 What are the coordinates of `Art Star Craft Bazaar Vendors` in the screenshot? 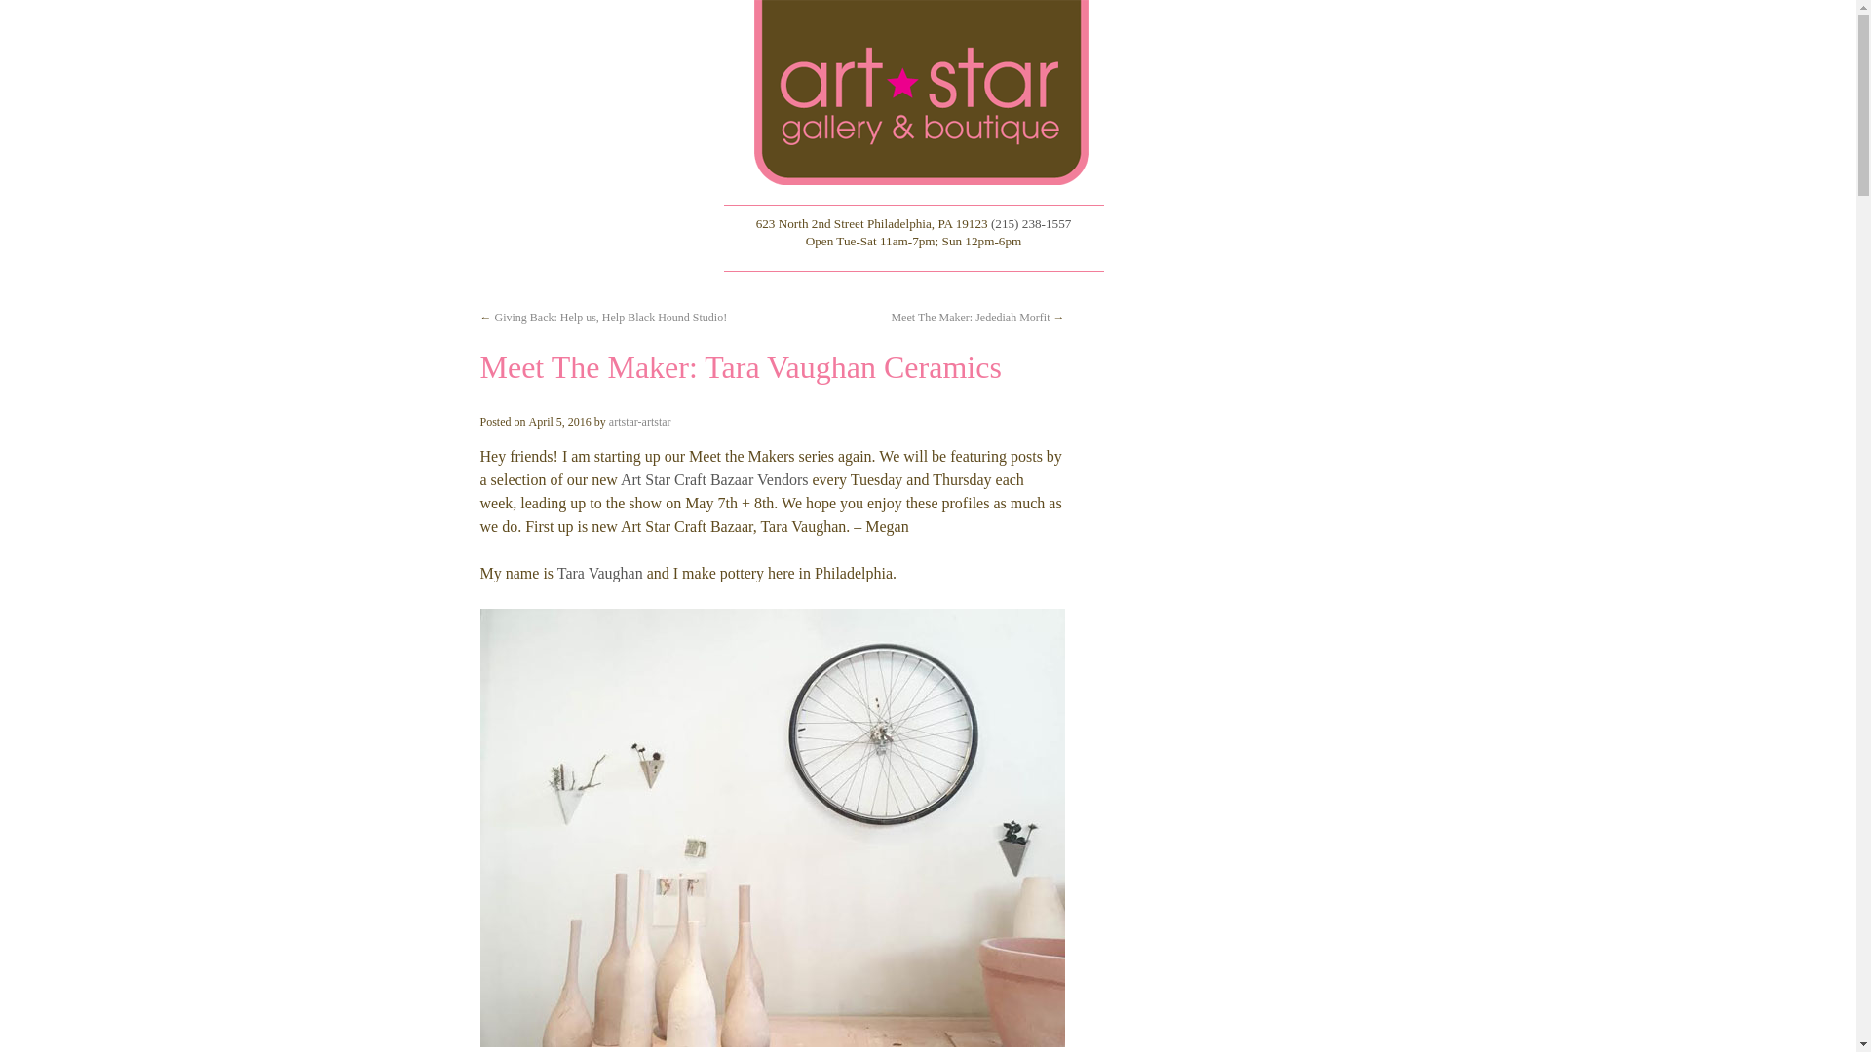 It's located at (714, 479).